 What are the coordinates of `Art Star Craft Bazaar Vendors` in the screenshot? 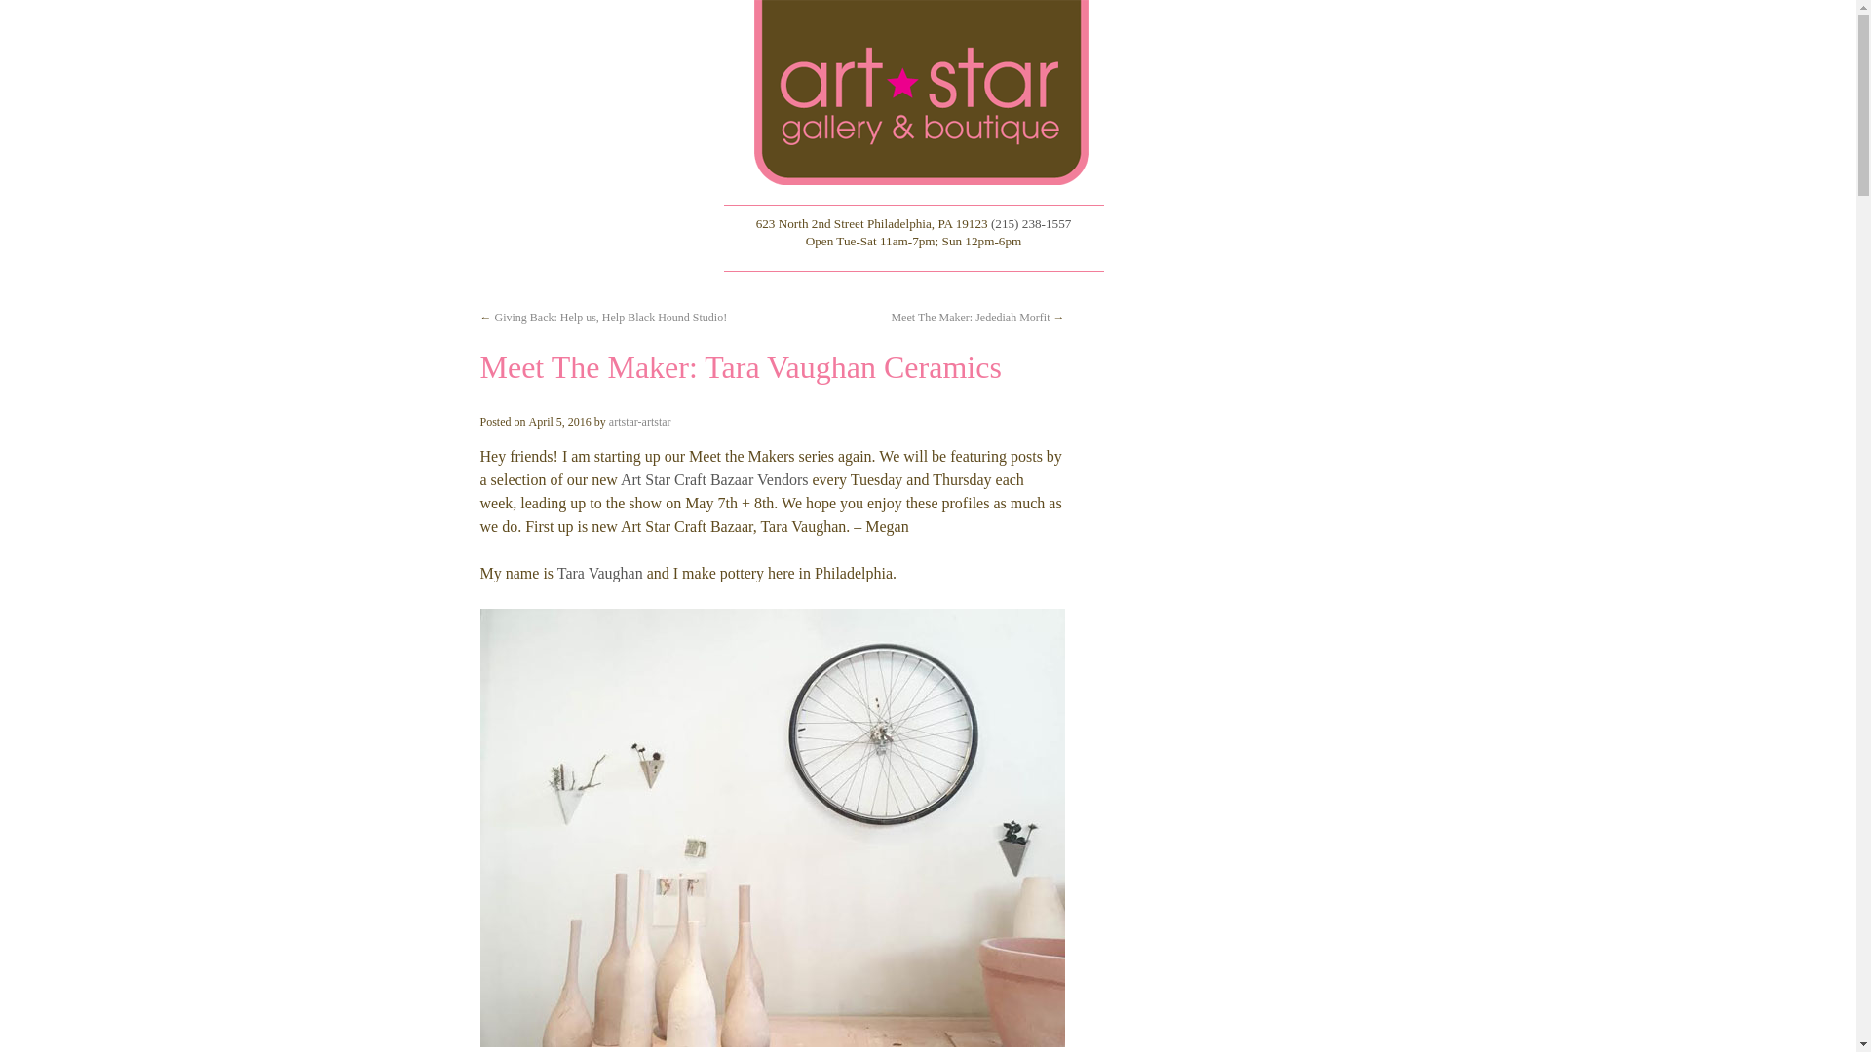 It's located at (714, 479).